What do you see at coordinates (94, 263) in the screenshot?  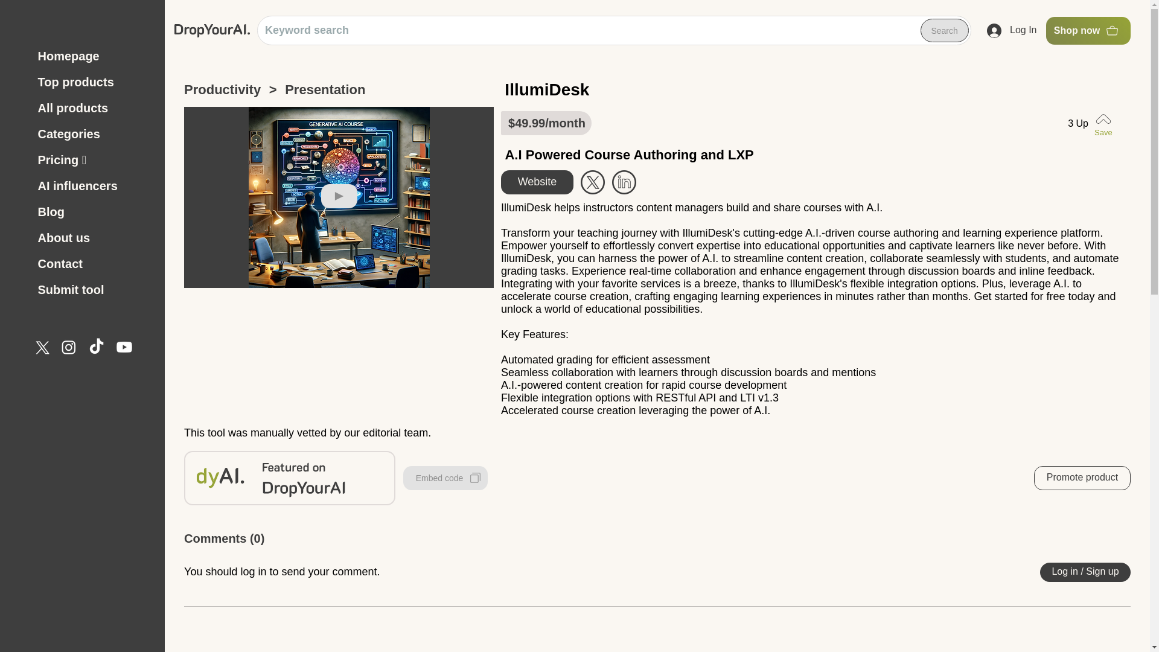 I see `Contact` at bounding box center [94, 263].